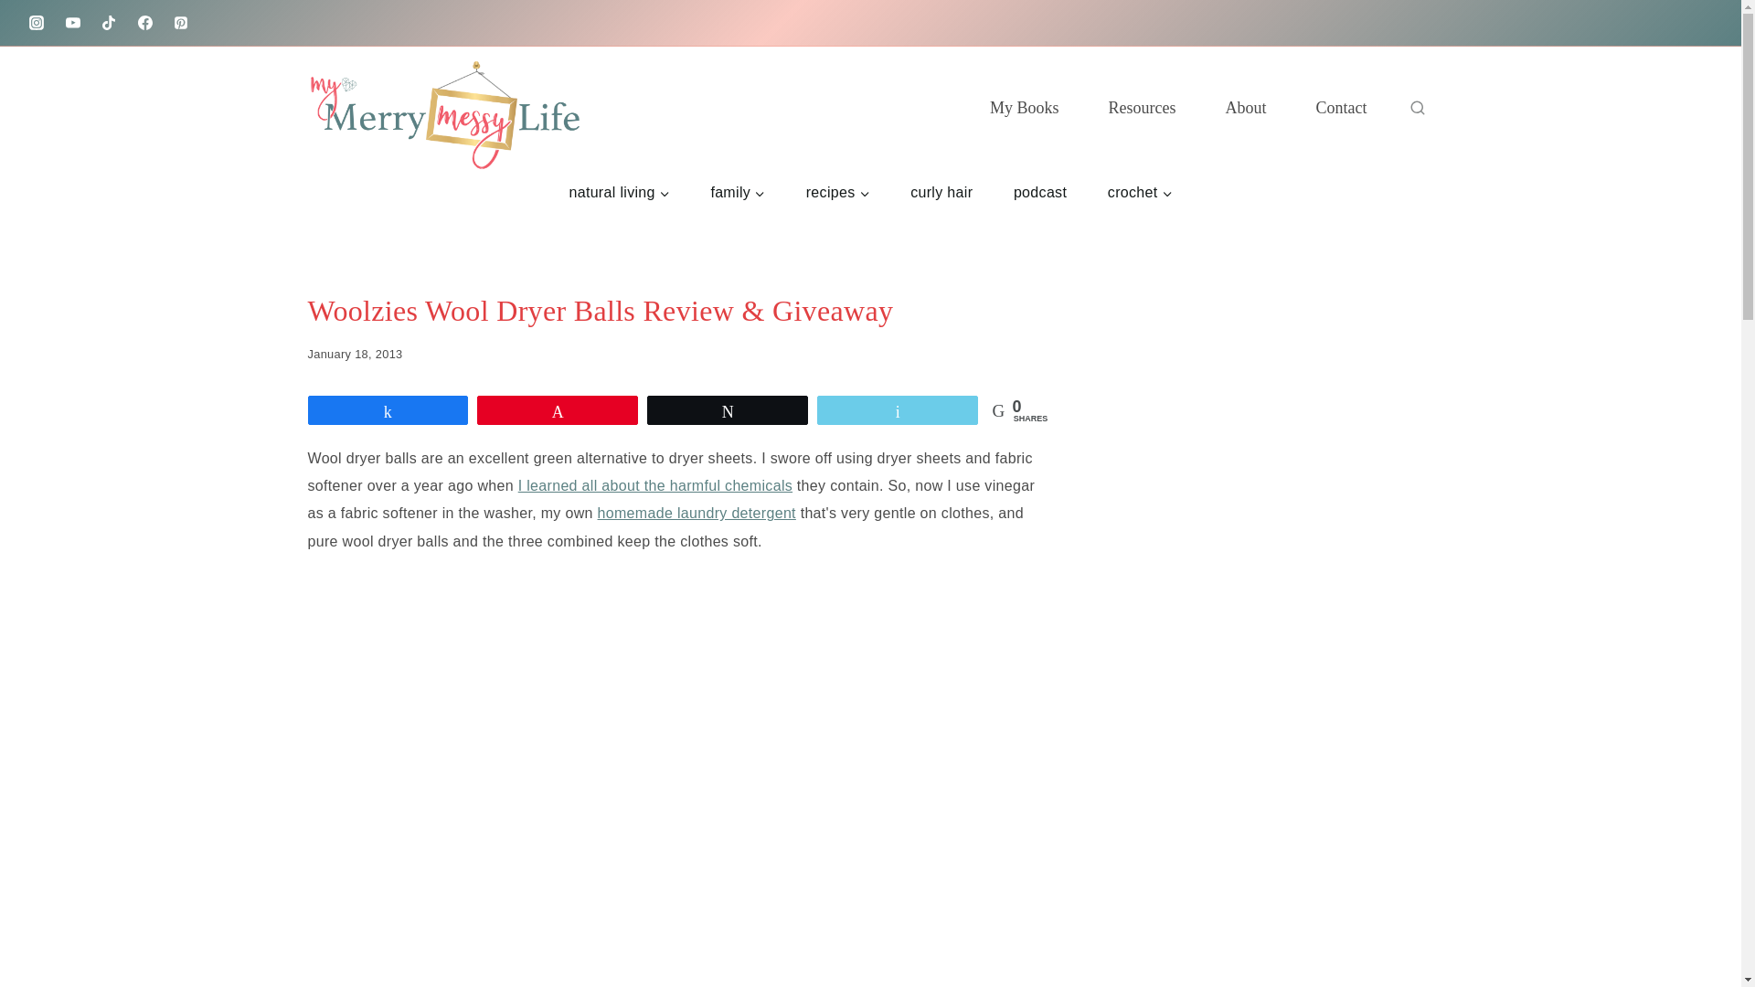 The width and height of the screenshot is (1755, 987). Describe the element at coordinates (1340, 108) in the screenshot. I see `Contact` at that location.